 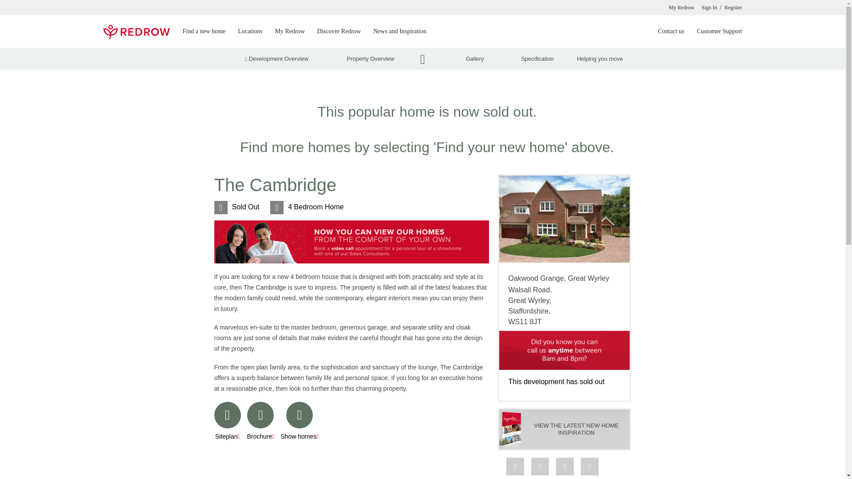 What do you see at coordinates (682, 7) in the screenshot?
I see `My Redrow` at bounding box center [682, 7].